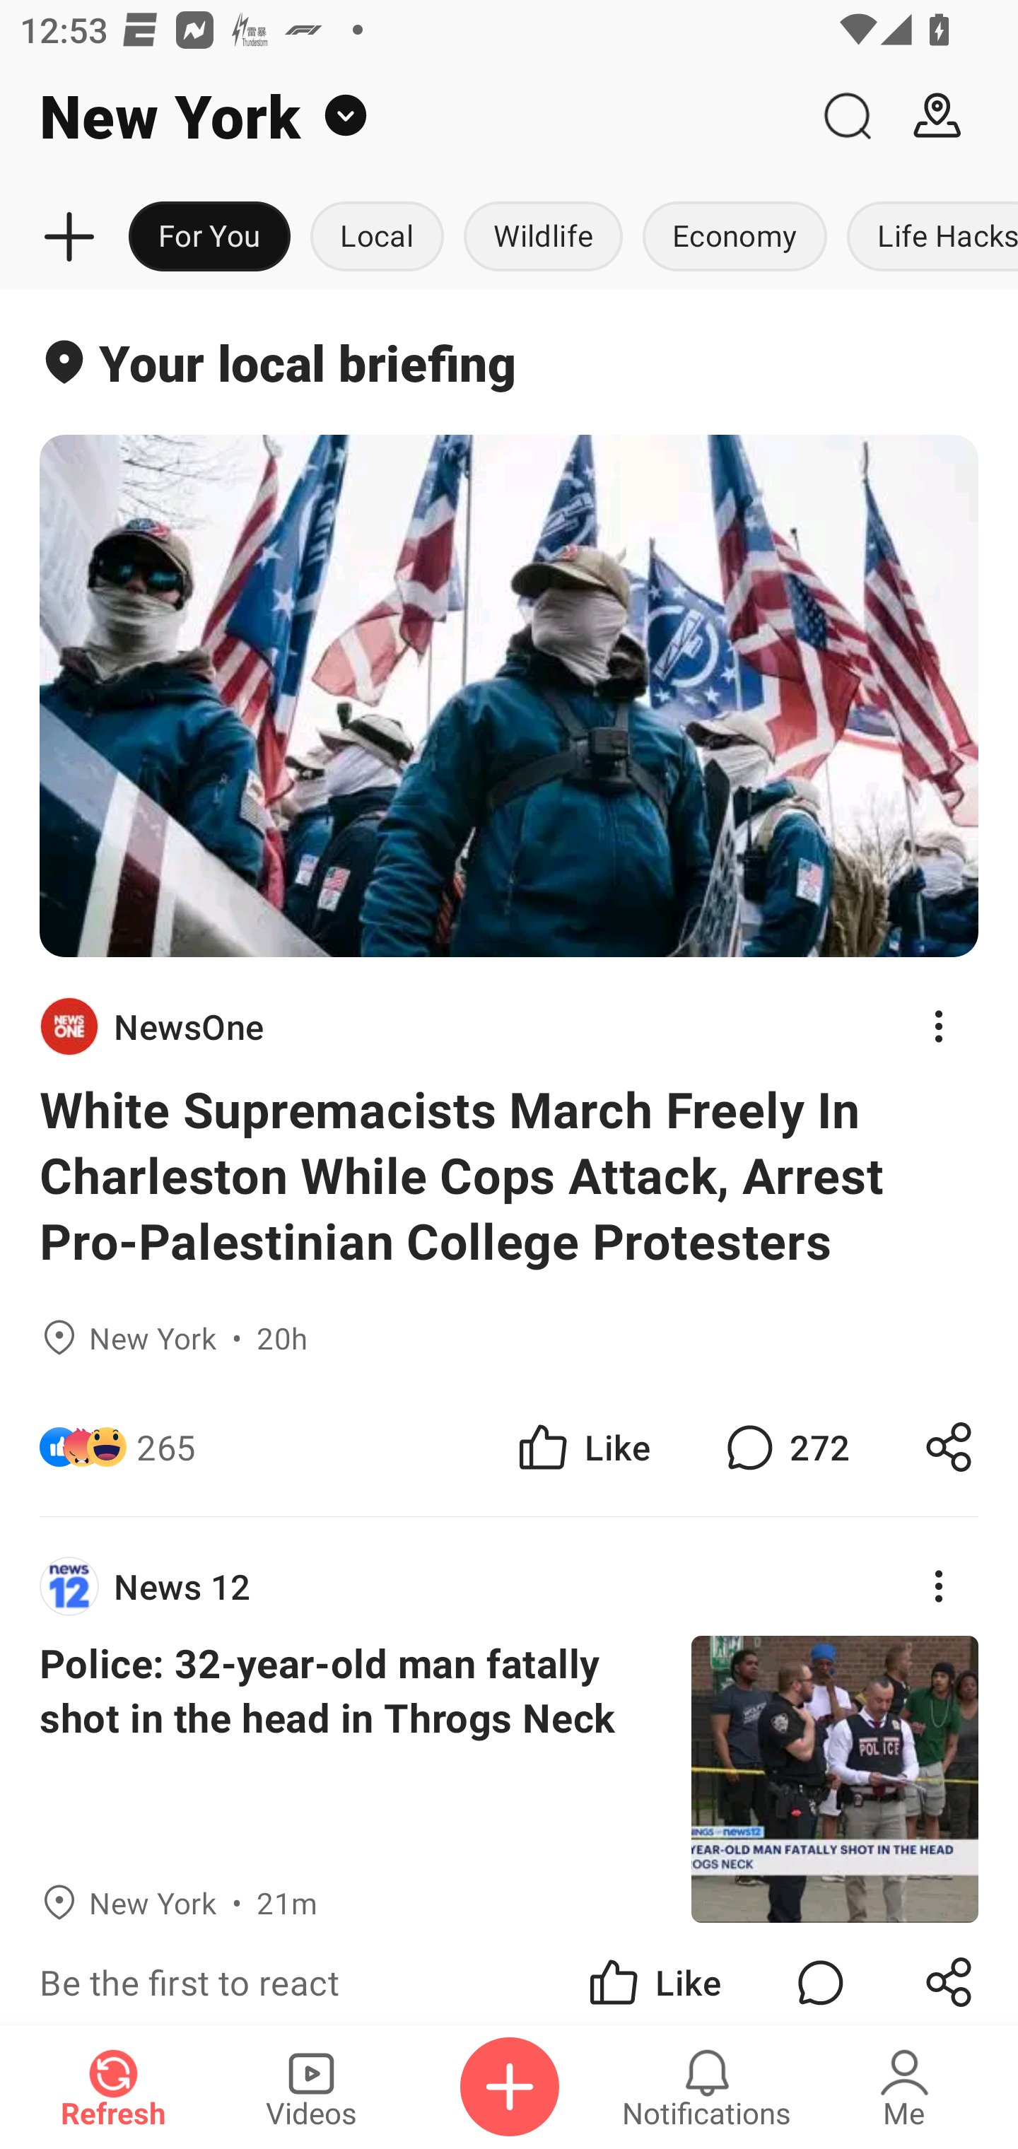 The width and height of the screenshot is (1018, 2149). I want to click on 265, so click(165, 1447).